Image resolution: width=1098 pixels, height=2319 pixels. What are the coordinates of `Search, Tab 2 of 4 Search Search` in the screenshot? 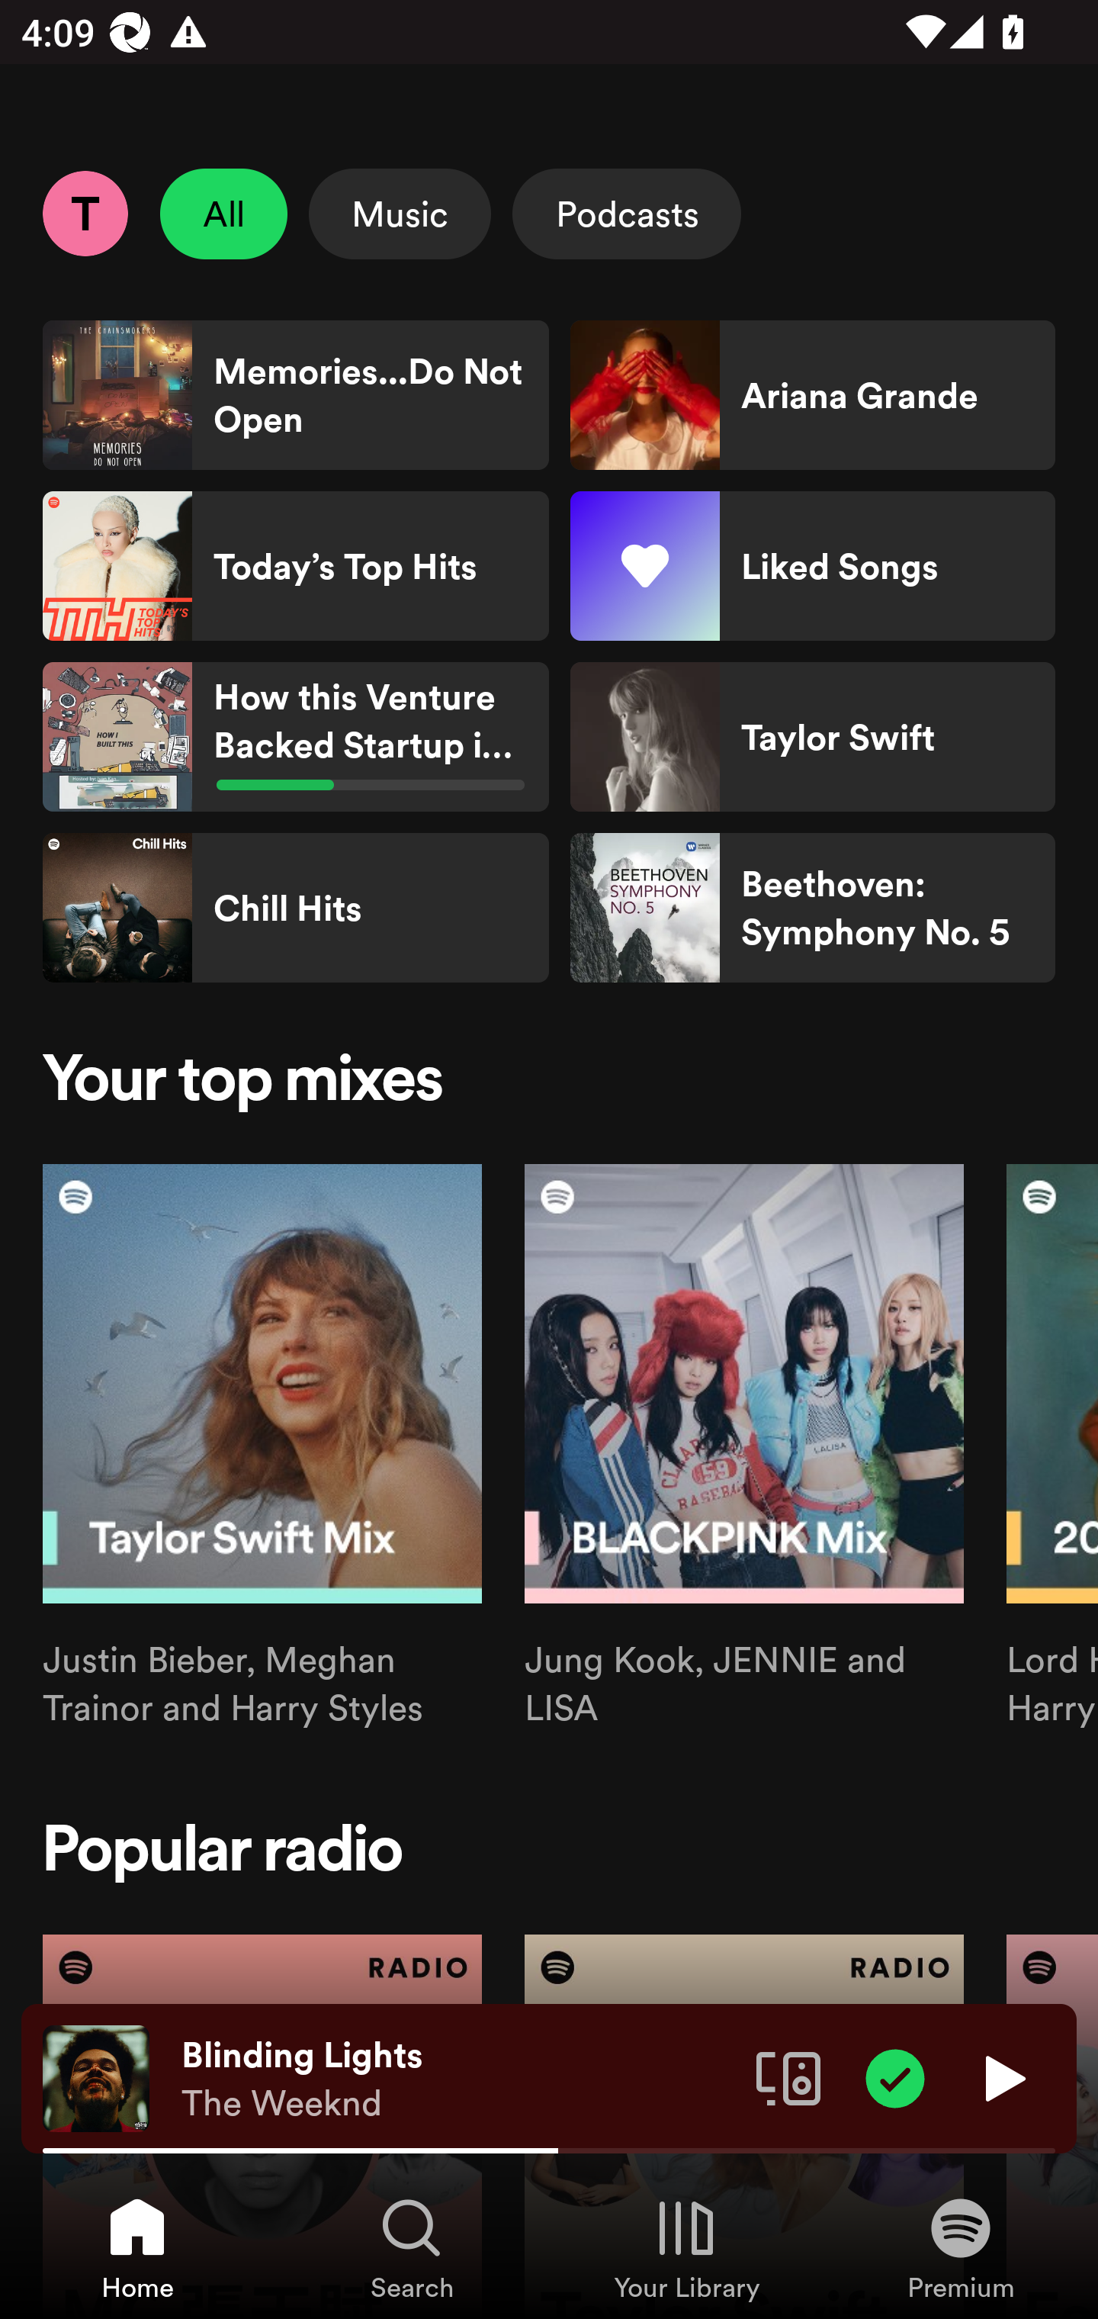 It's located at (412, 2247).